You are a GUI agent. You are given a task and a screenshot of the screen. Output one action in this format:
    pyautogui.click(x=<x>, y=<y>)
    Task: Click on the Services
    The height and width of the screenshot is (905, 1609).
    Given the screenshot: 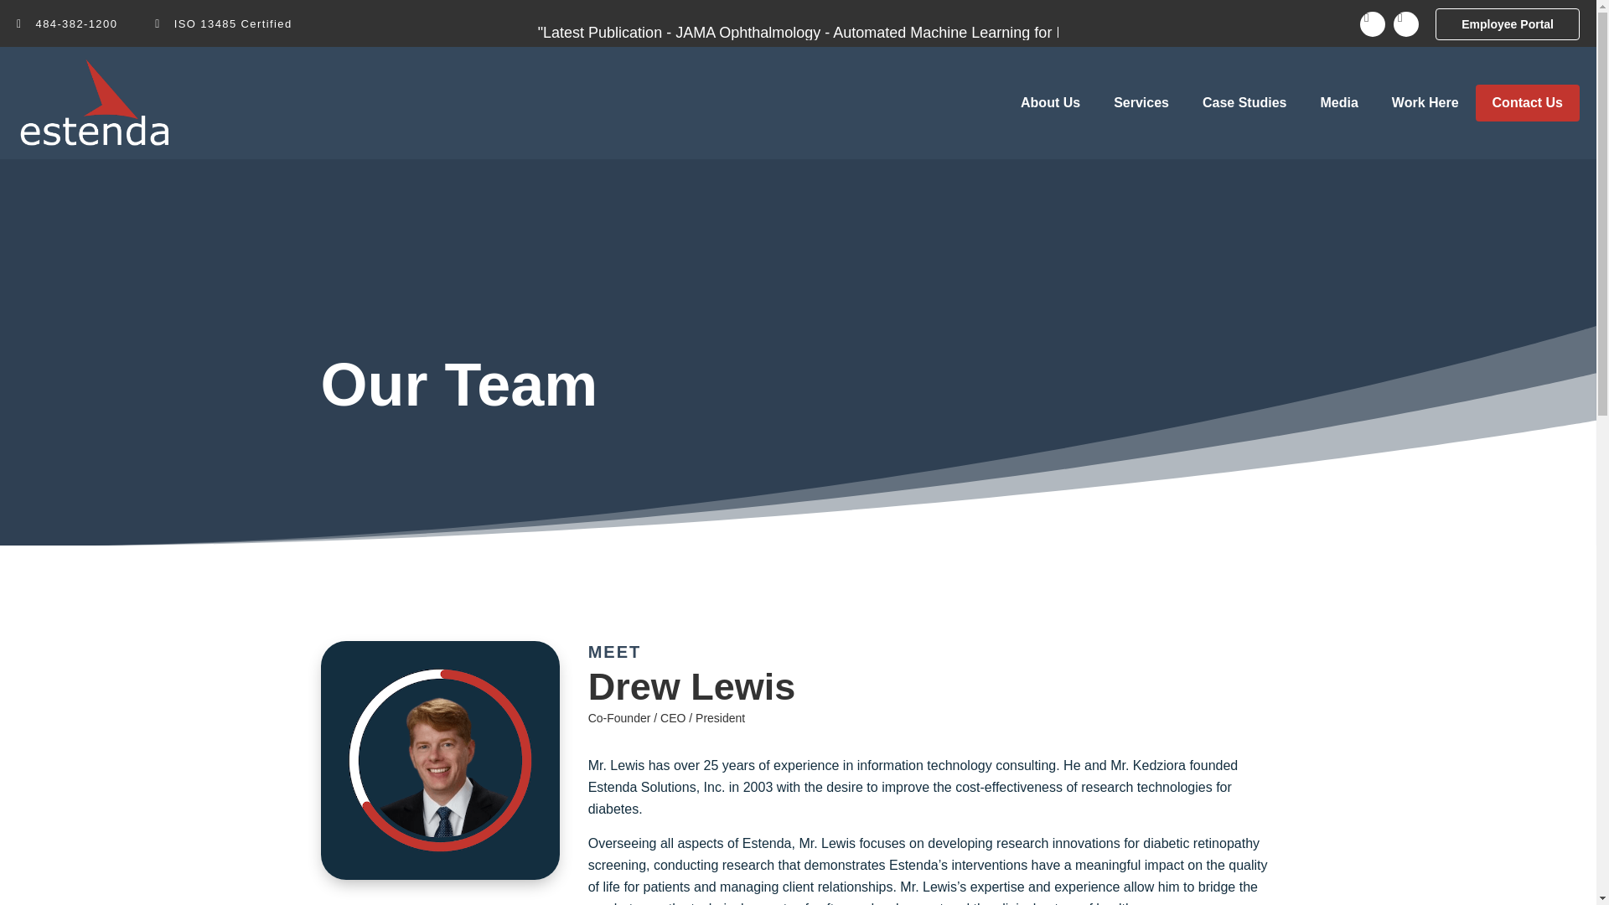 What is the action you would take?
    pyautogui.click(x=1141, y=102)
    